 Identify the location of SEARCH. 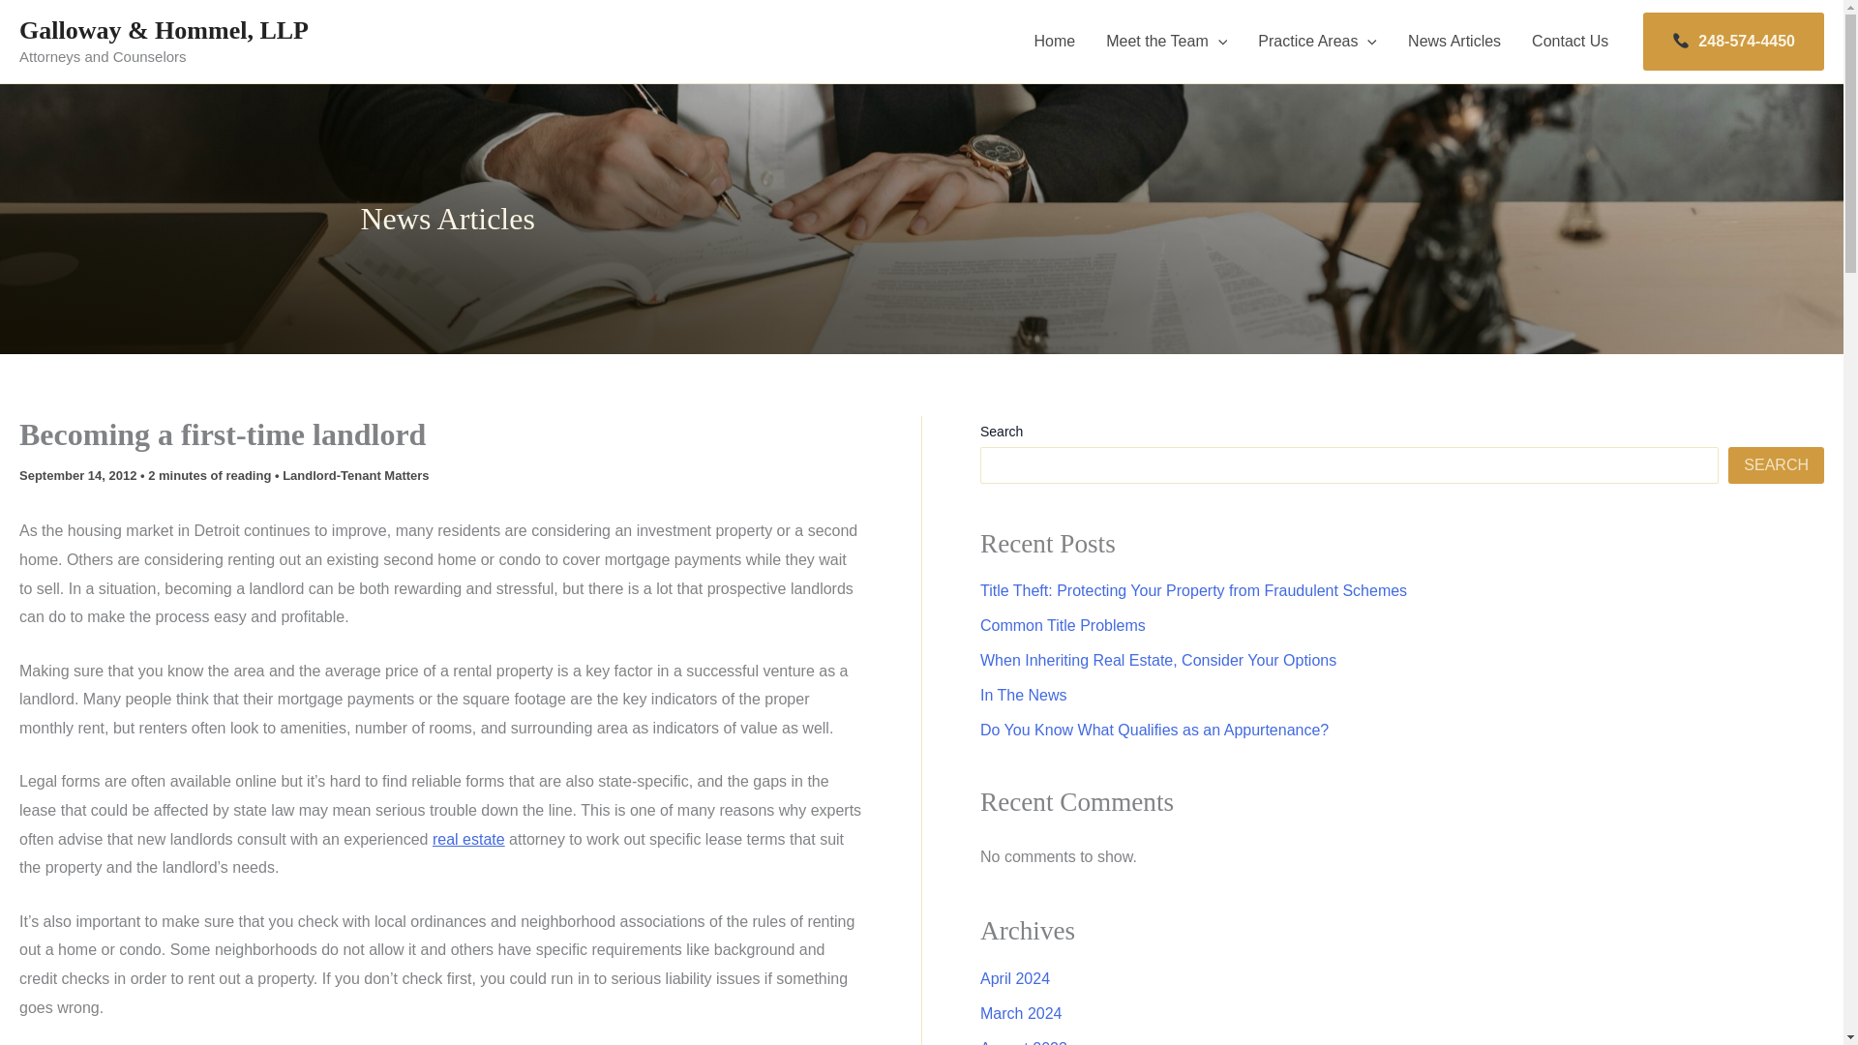
(1776, 465).